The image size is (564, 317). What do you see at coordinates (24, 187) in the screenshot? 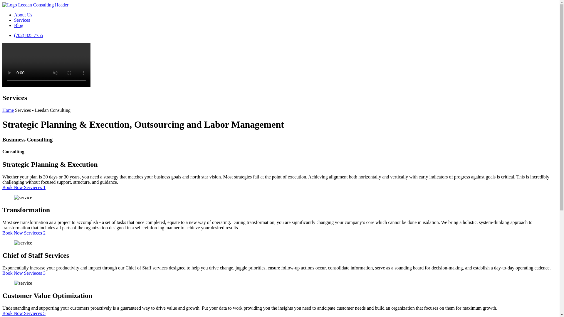
I see `Book Now Servieces 1` at bounding box center [24, 187].